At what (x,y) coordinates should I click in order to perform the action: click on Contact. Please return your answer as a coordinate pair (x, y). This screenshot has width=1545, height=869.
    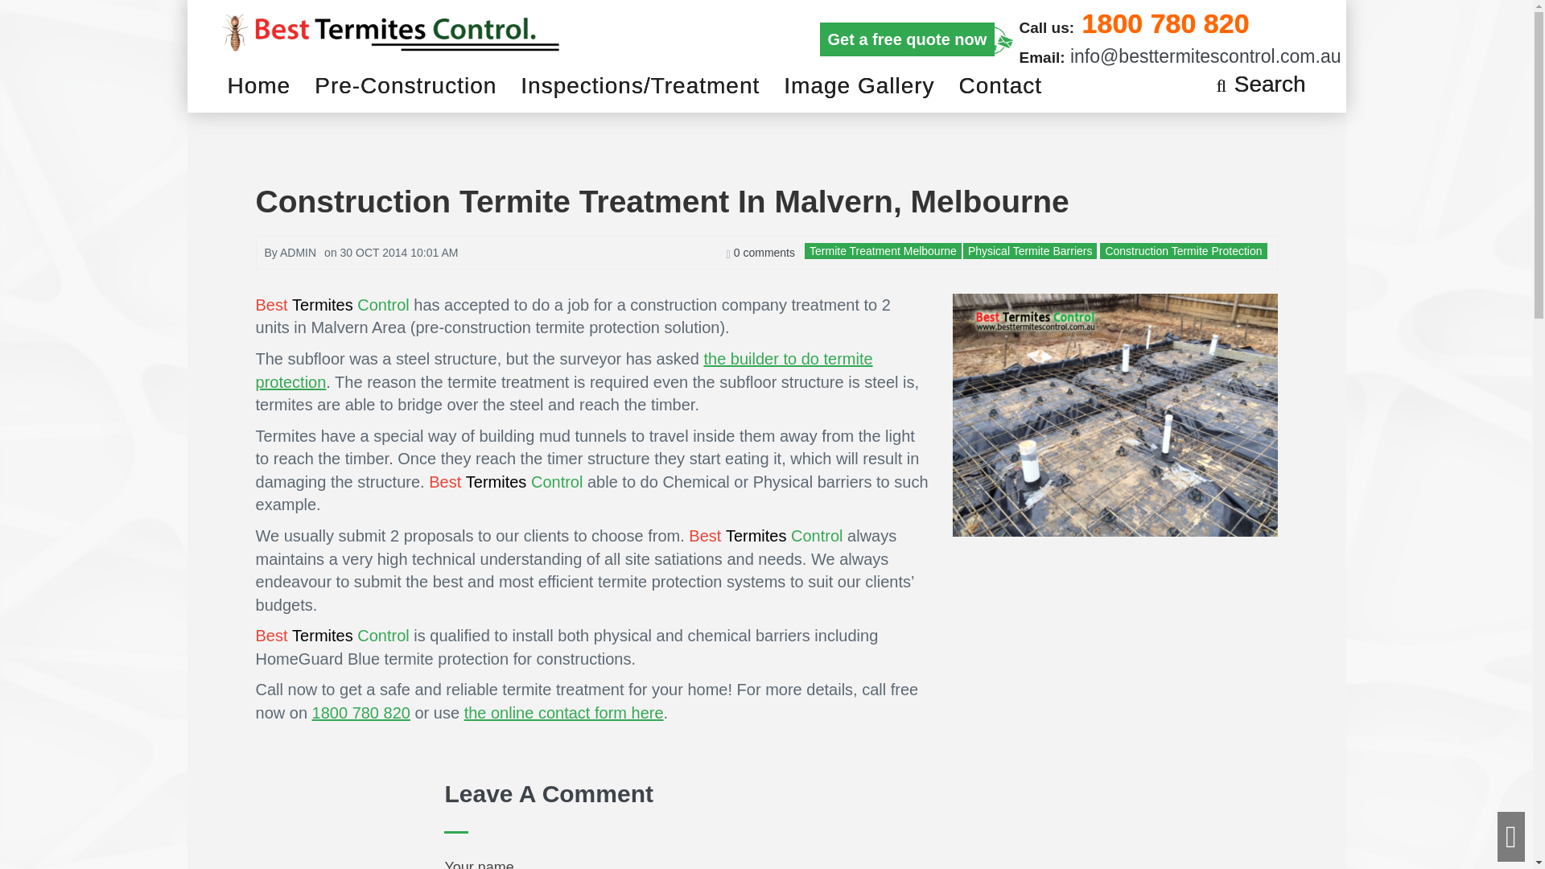
    Looking at the image, I should click on (1001, 85).